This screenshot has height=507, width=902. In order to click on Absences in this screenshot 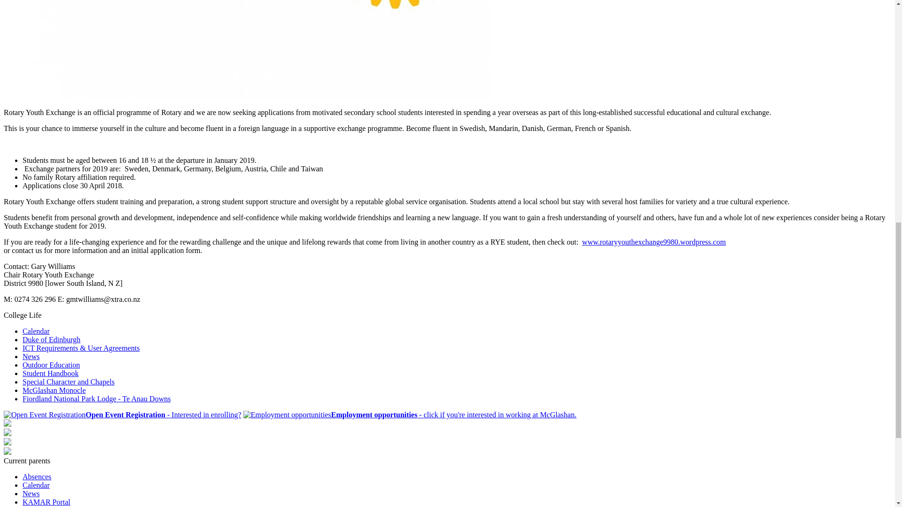, I will do `click(37, 476)`.